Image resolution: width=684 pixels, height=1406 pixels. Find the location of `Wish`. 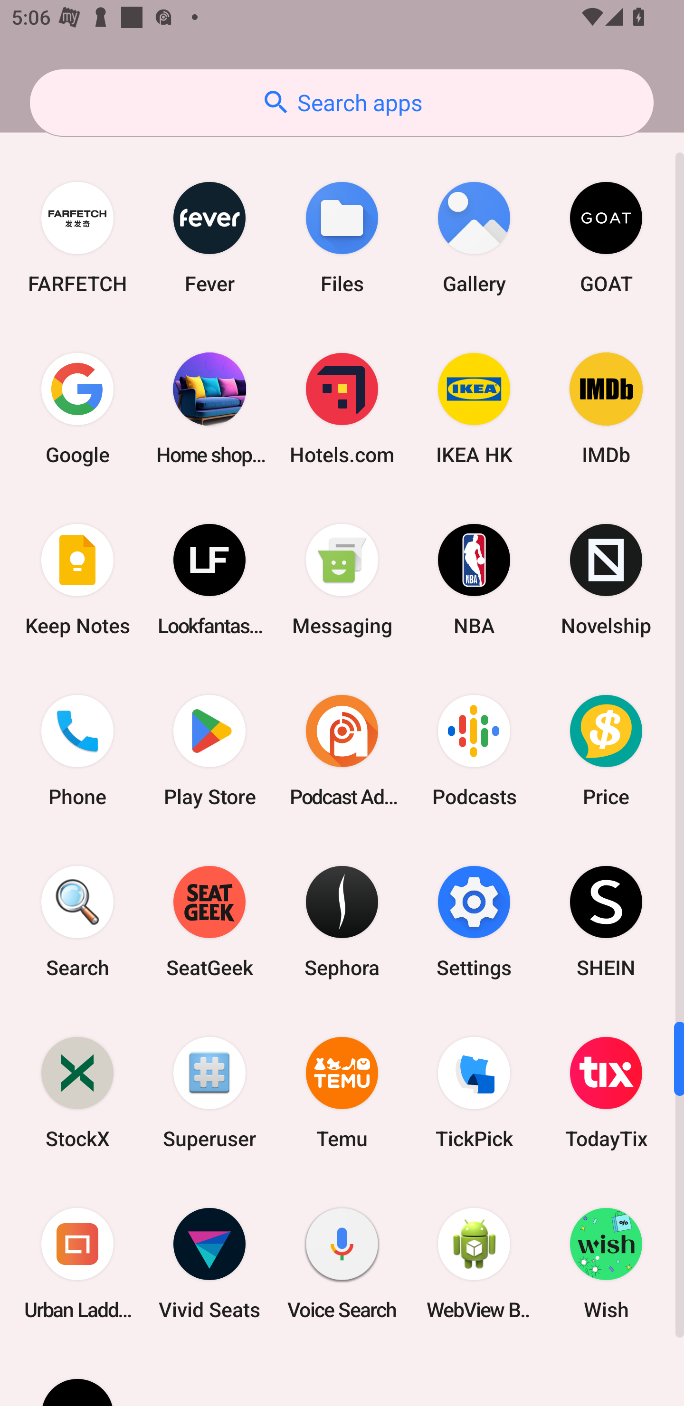

Wish is located at coordinates (606, 1263).